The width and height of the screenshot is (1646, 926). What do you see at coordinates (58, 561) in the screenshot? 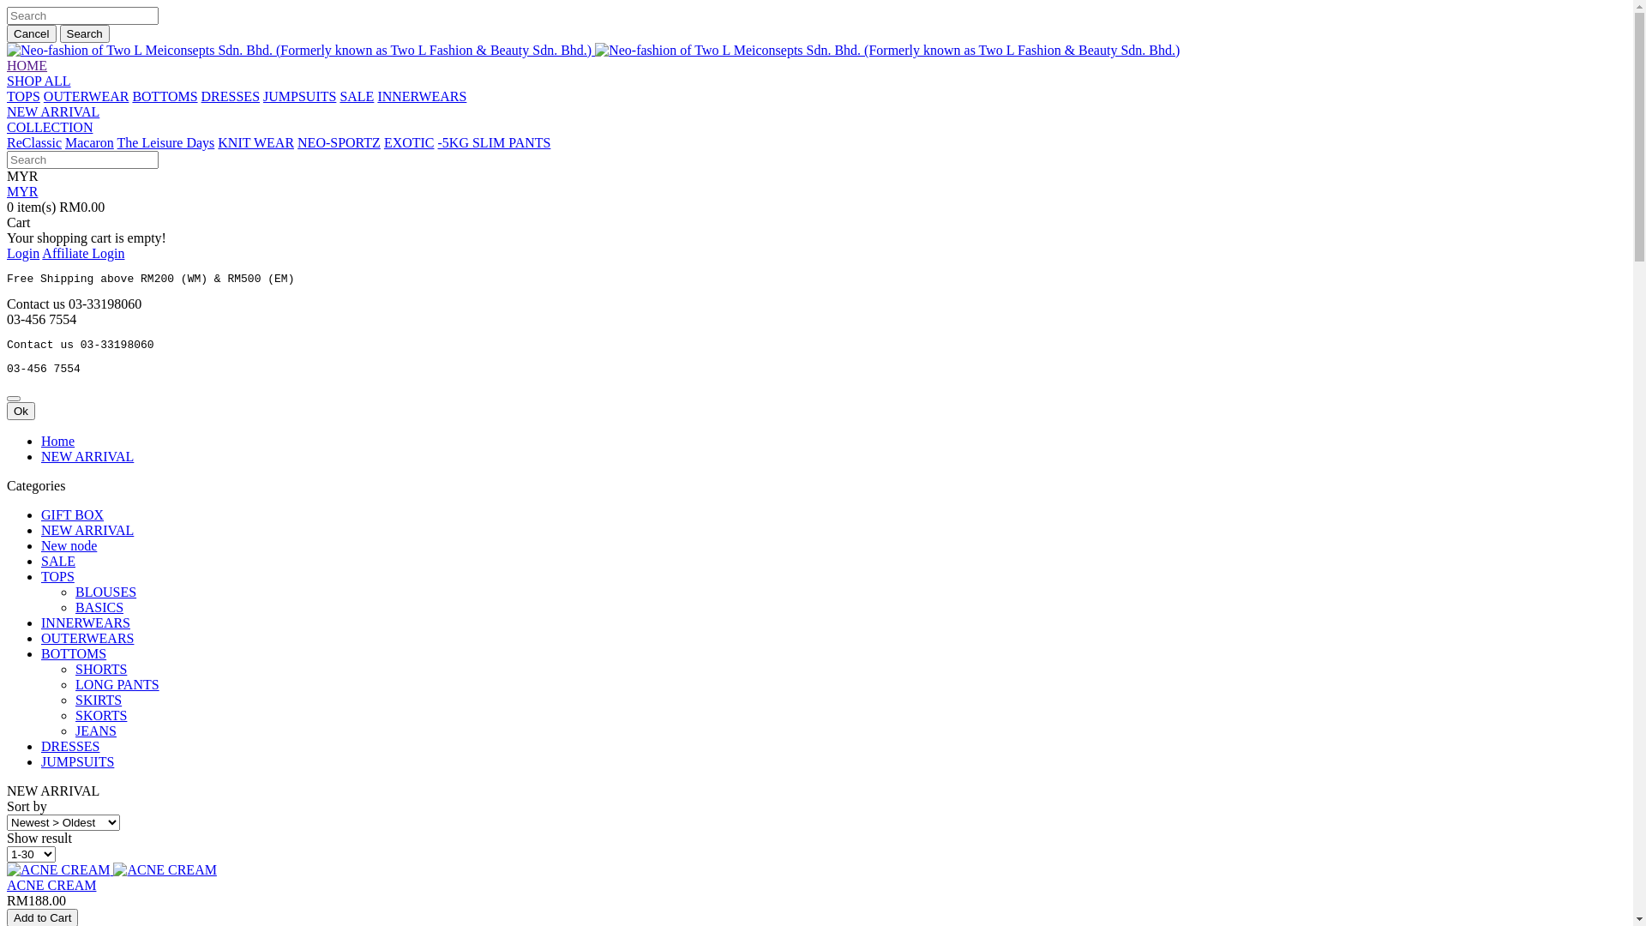
I see `SALE` at bounding box center [58, 561].